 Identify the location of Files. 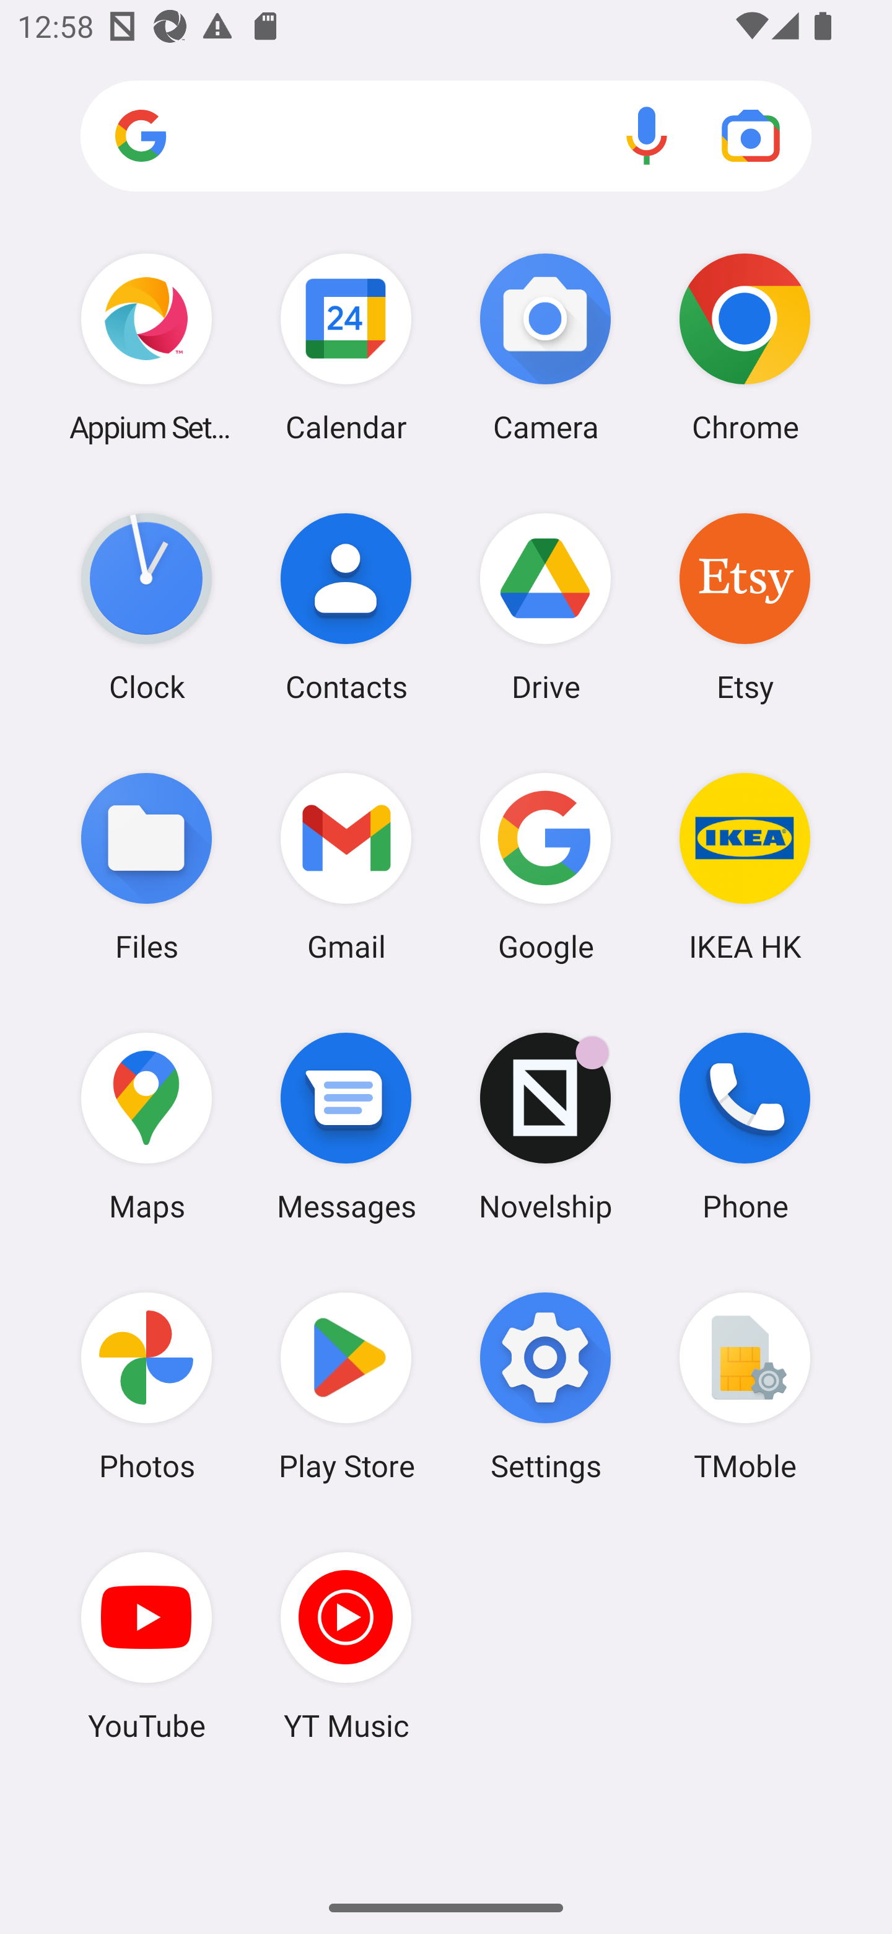
(146, 866).